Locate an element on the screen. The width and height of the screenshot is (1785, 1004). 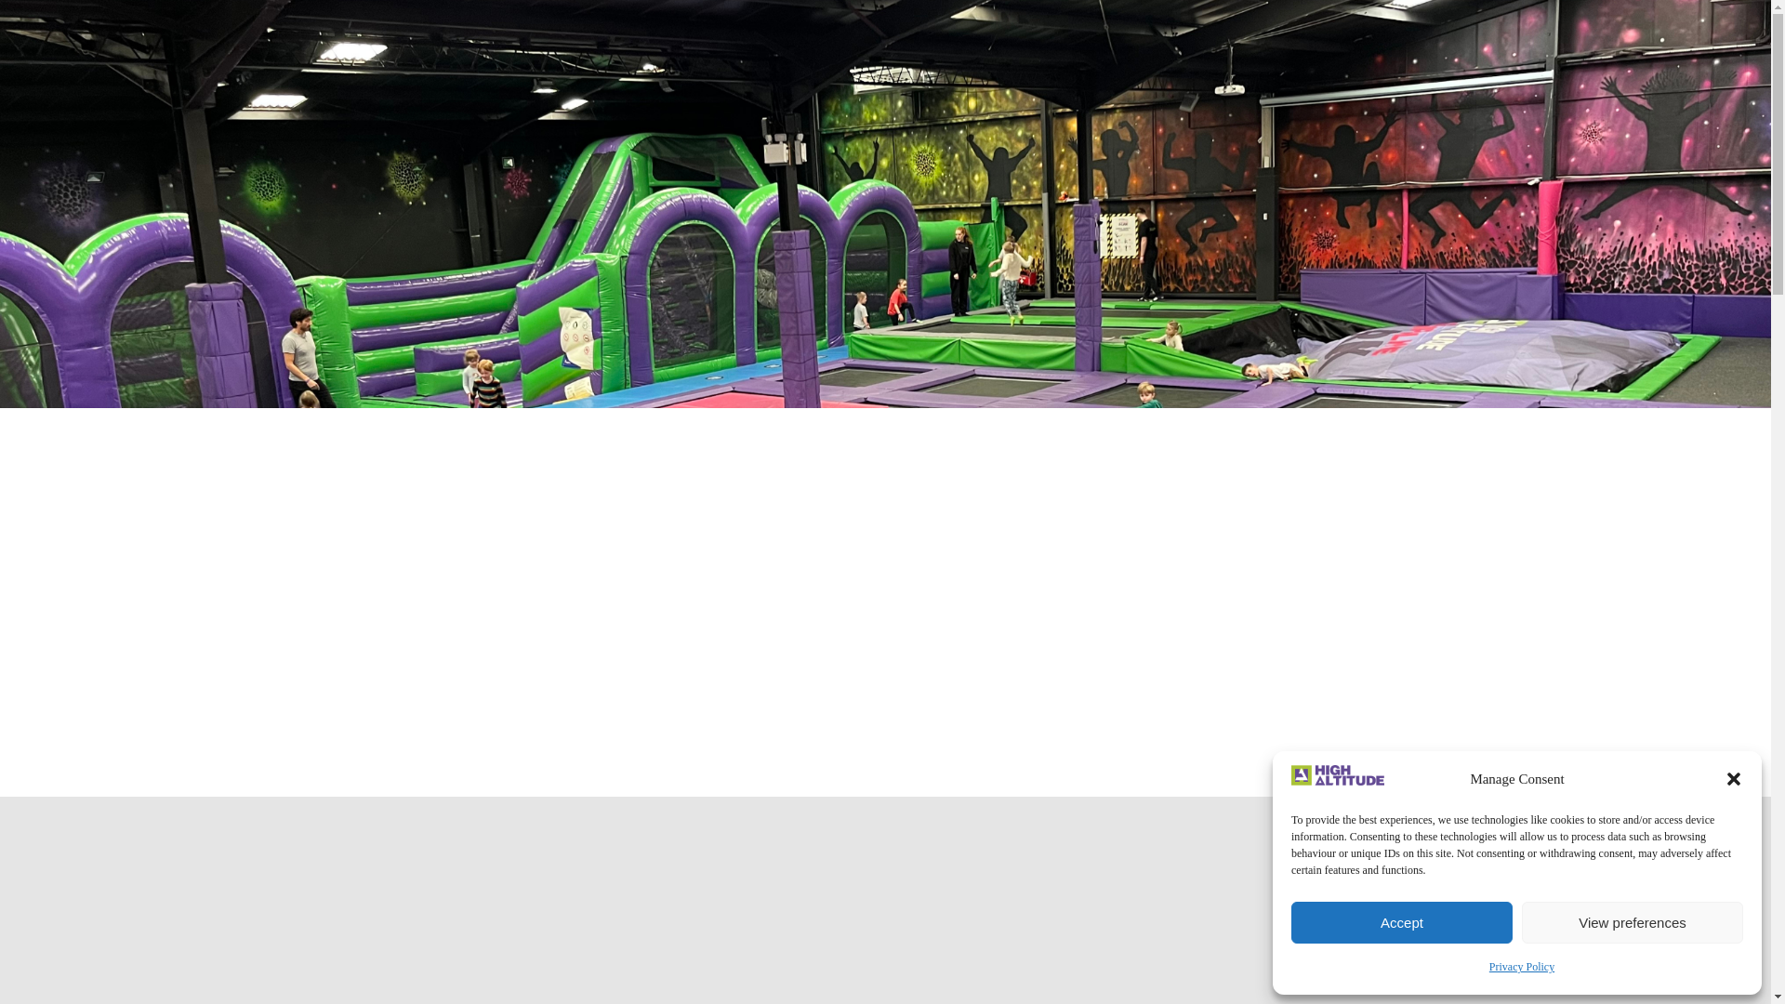
Memberships is located at coordinates (1515, 20).